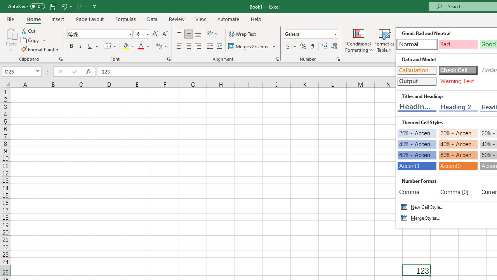 The image size is (497, 280). I want to click on Top Align, so click(179, 34).